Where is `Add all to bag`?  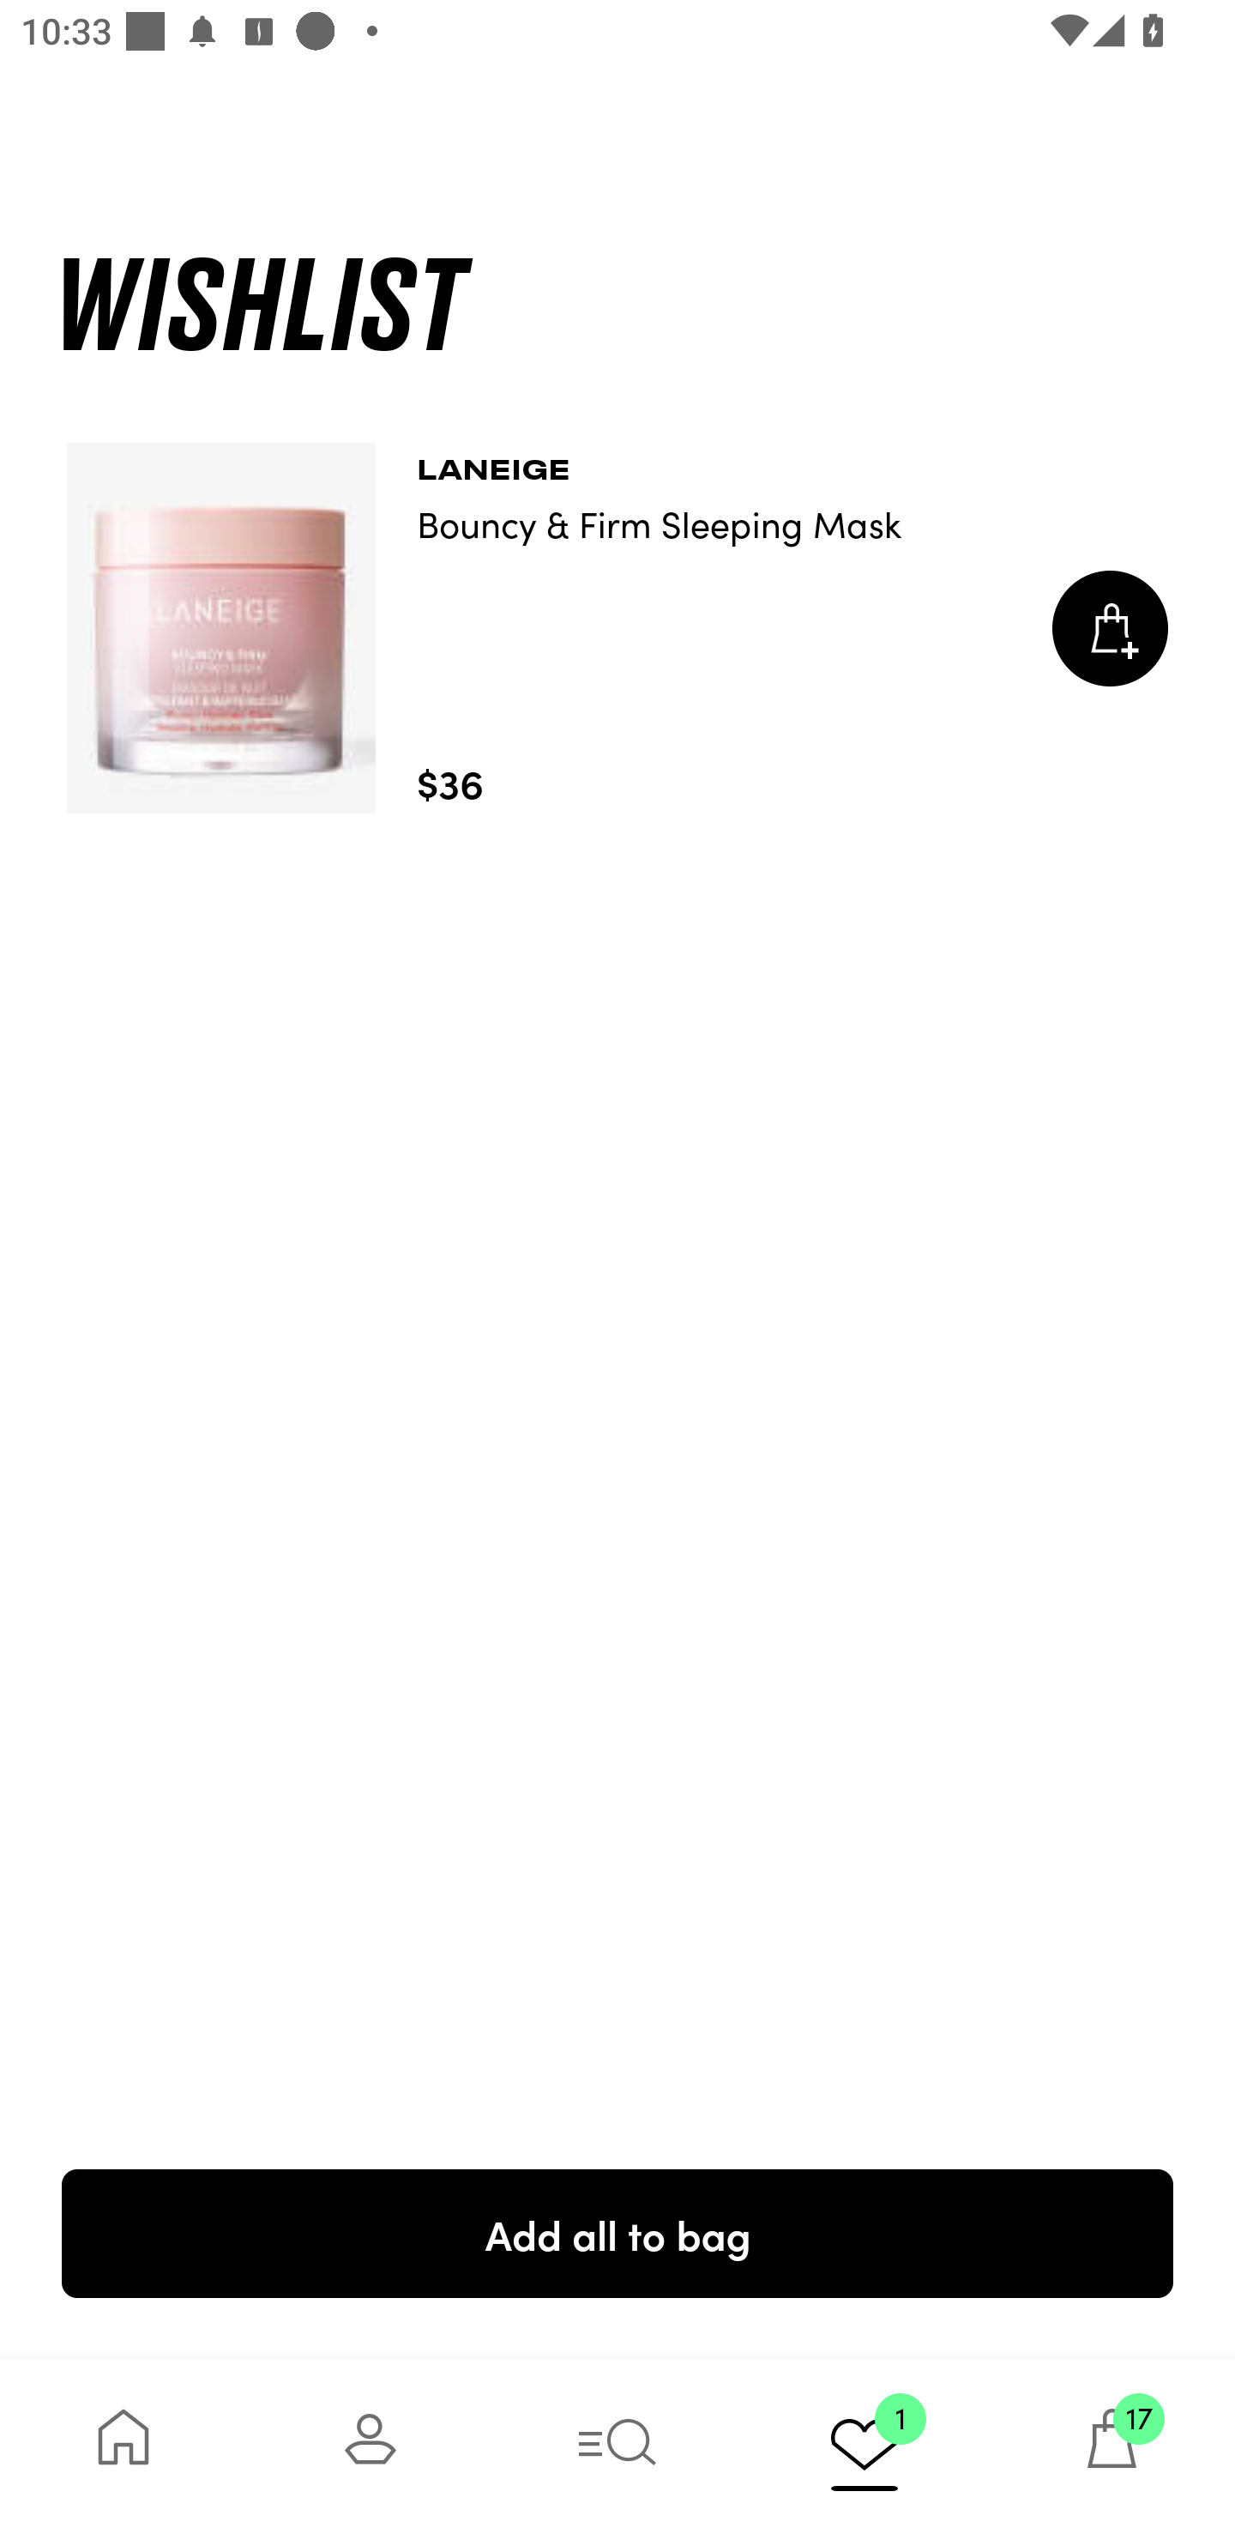
Add all to bag is located at coordinates (617, 2233).